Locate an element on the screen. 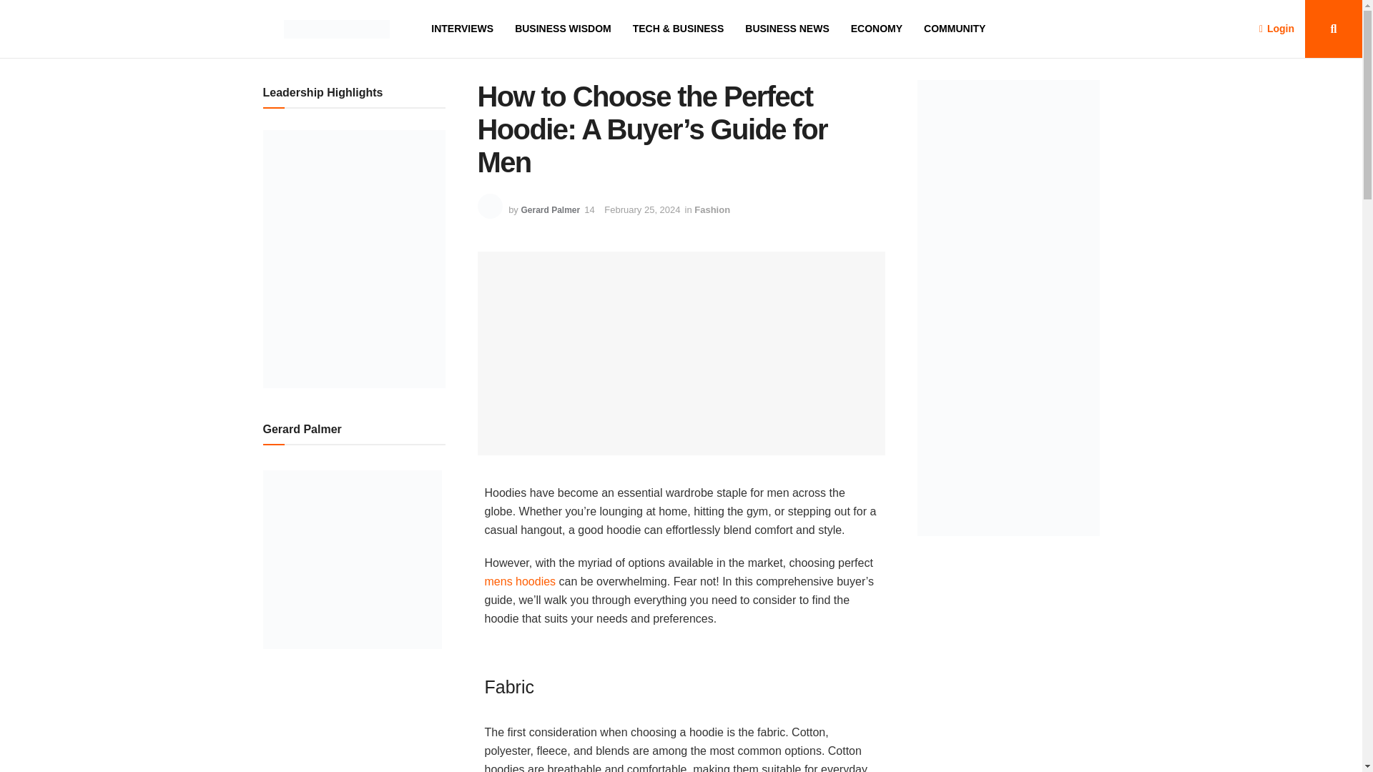  COMMUNITY is located at coordinates (955, 29).